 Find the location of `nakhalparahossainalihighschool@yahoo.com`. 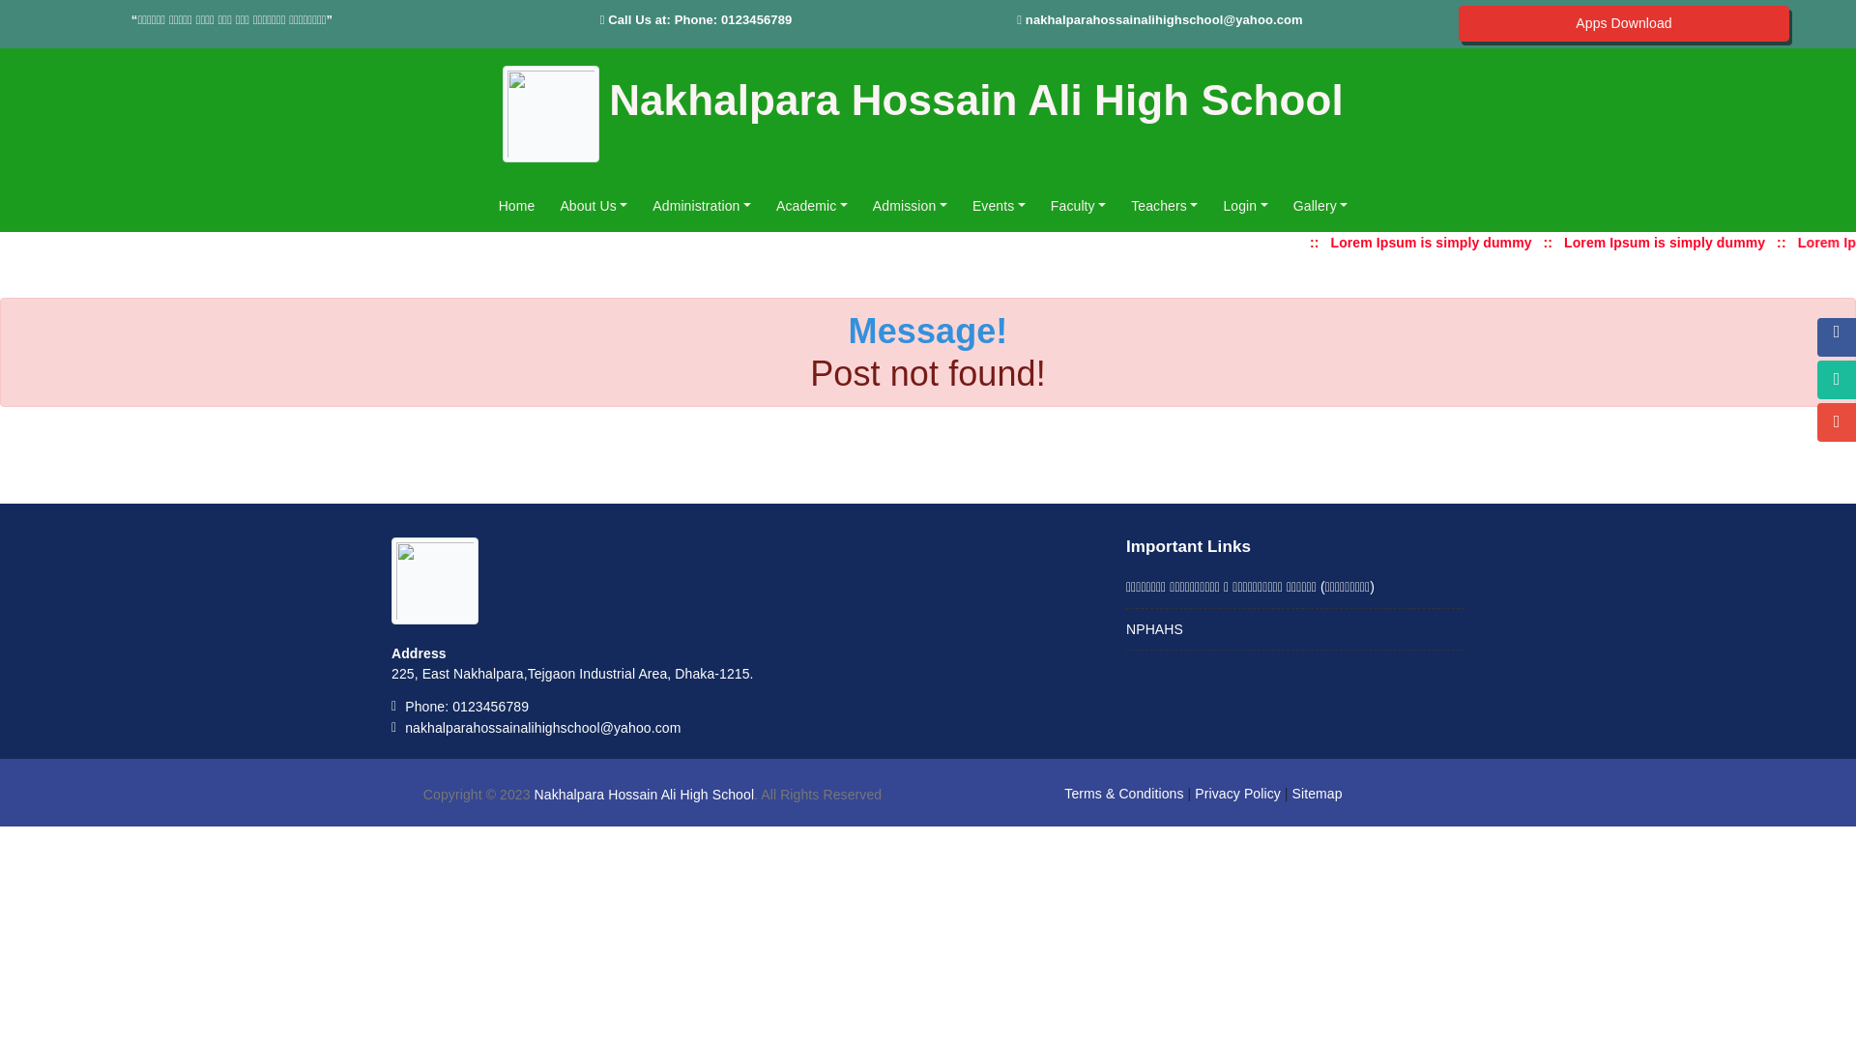

nakhalparahossainalihighschool@yahoo.com is located at coordinates (1164, 19).